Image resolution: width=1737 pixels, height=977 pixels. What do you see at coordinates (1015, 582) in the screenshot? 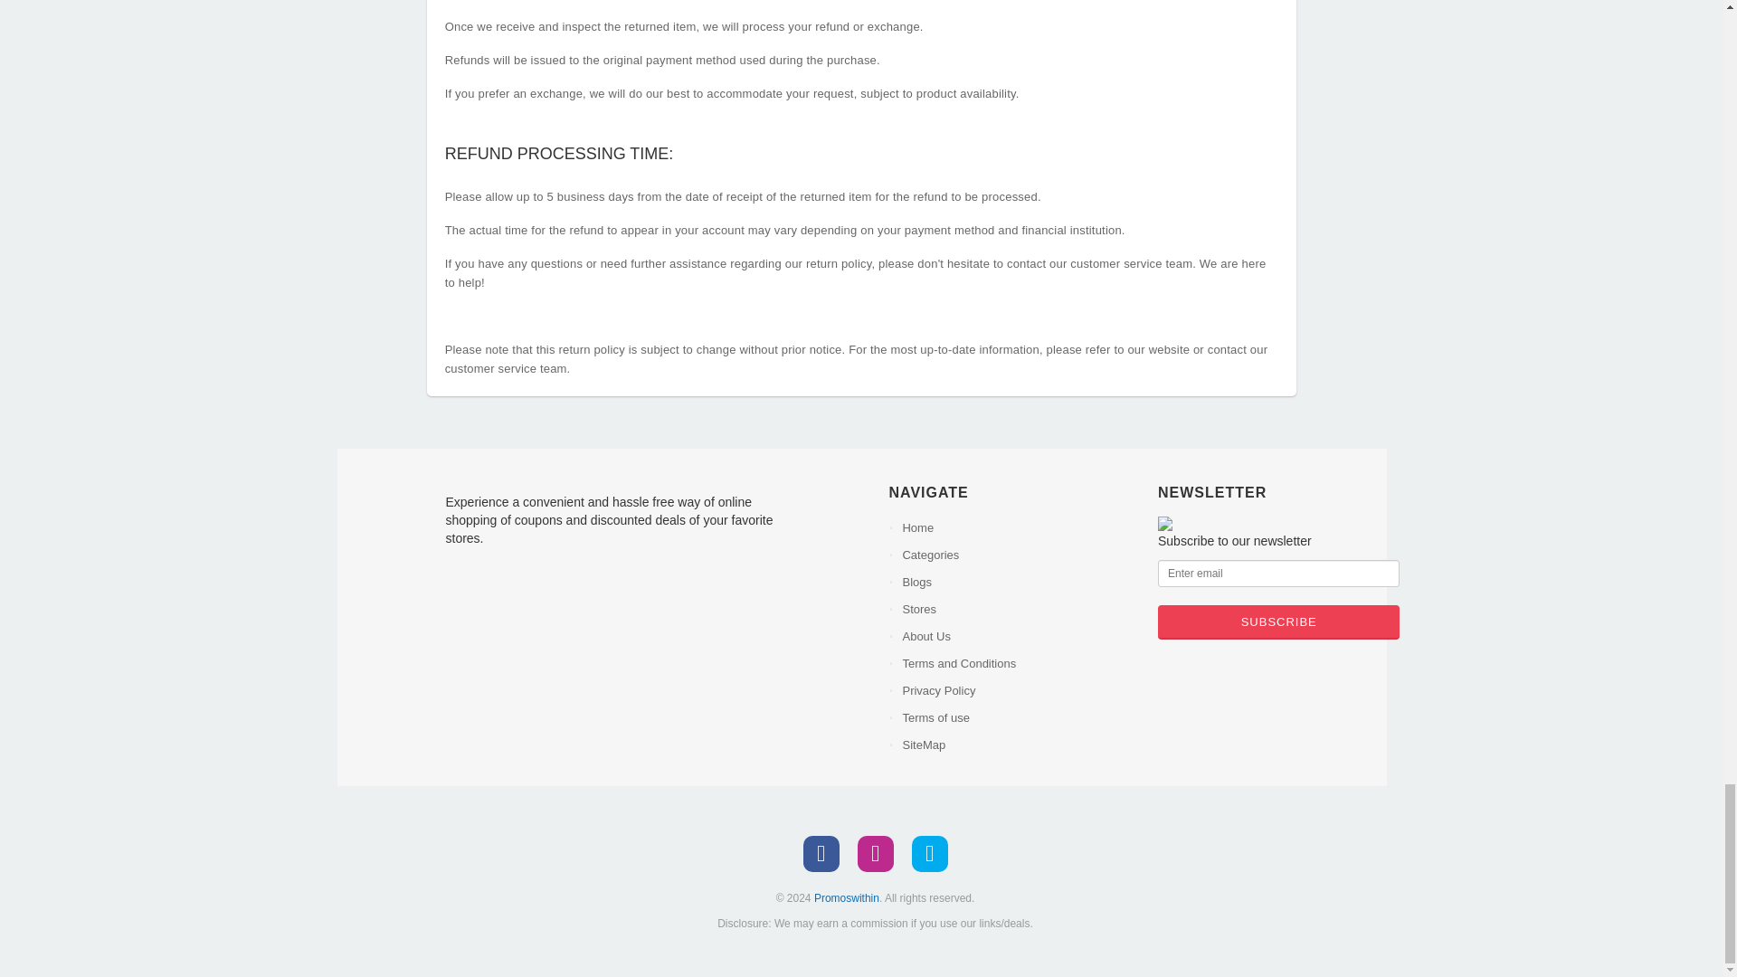
I see `Blogs` at bounding box center [1015, 582].